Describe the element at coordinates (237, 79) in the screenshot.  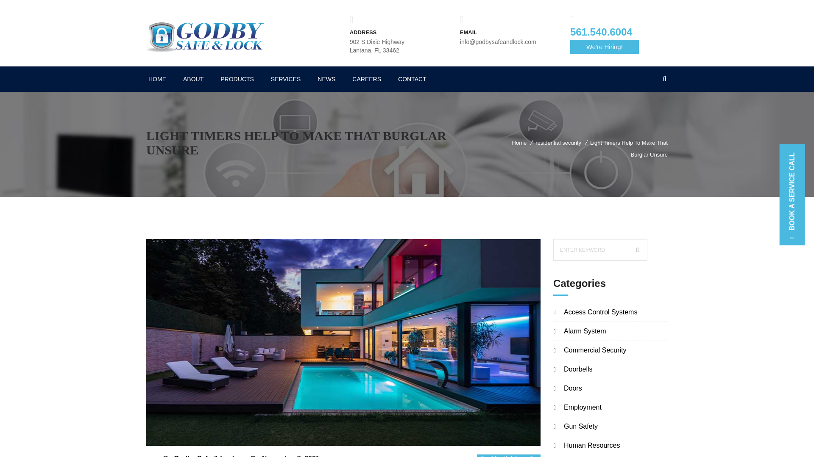
I see `PRODUCTS` at that location.